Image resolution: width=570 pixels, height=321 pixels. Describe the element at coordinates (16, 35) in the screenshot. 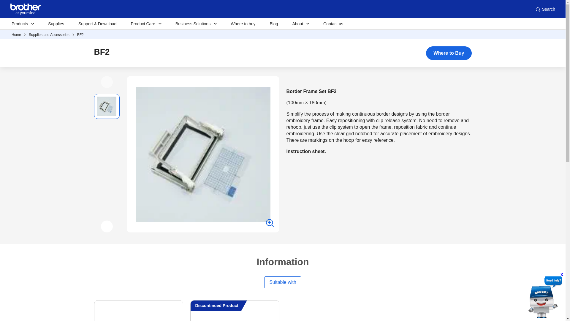

I see `Home` at that location.